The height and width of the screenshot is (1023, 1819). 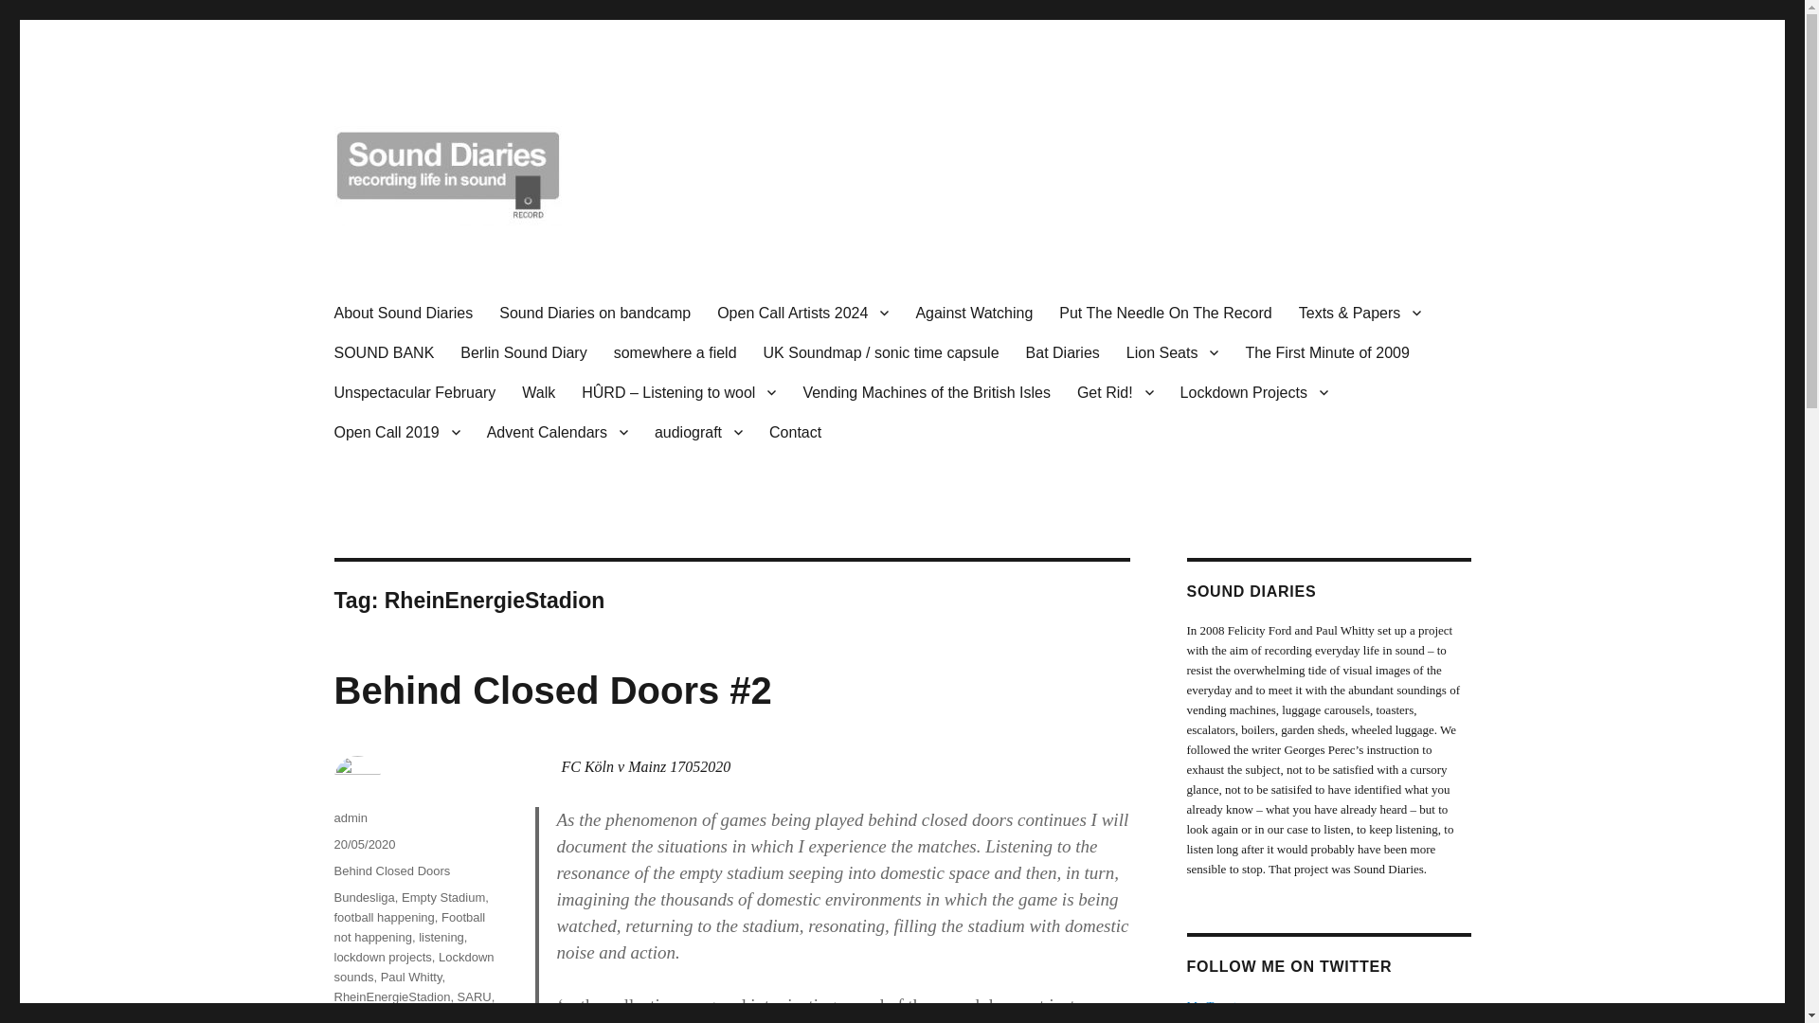 What do you see at coordinates (1173, 352) in the screenshot?
I see `Lion Seats` at bounding box center [1173, 352].